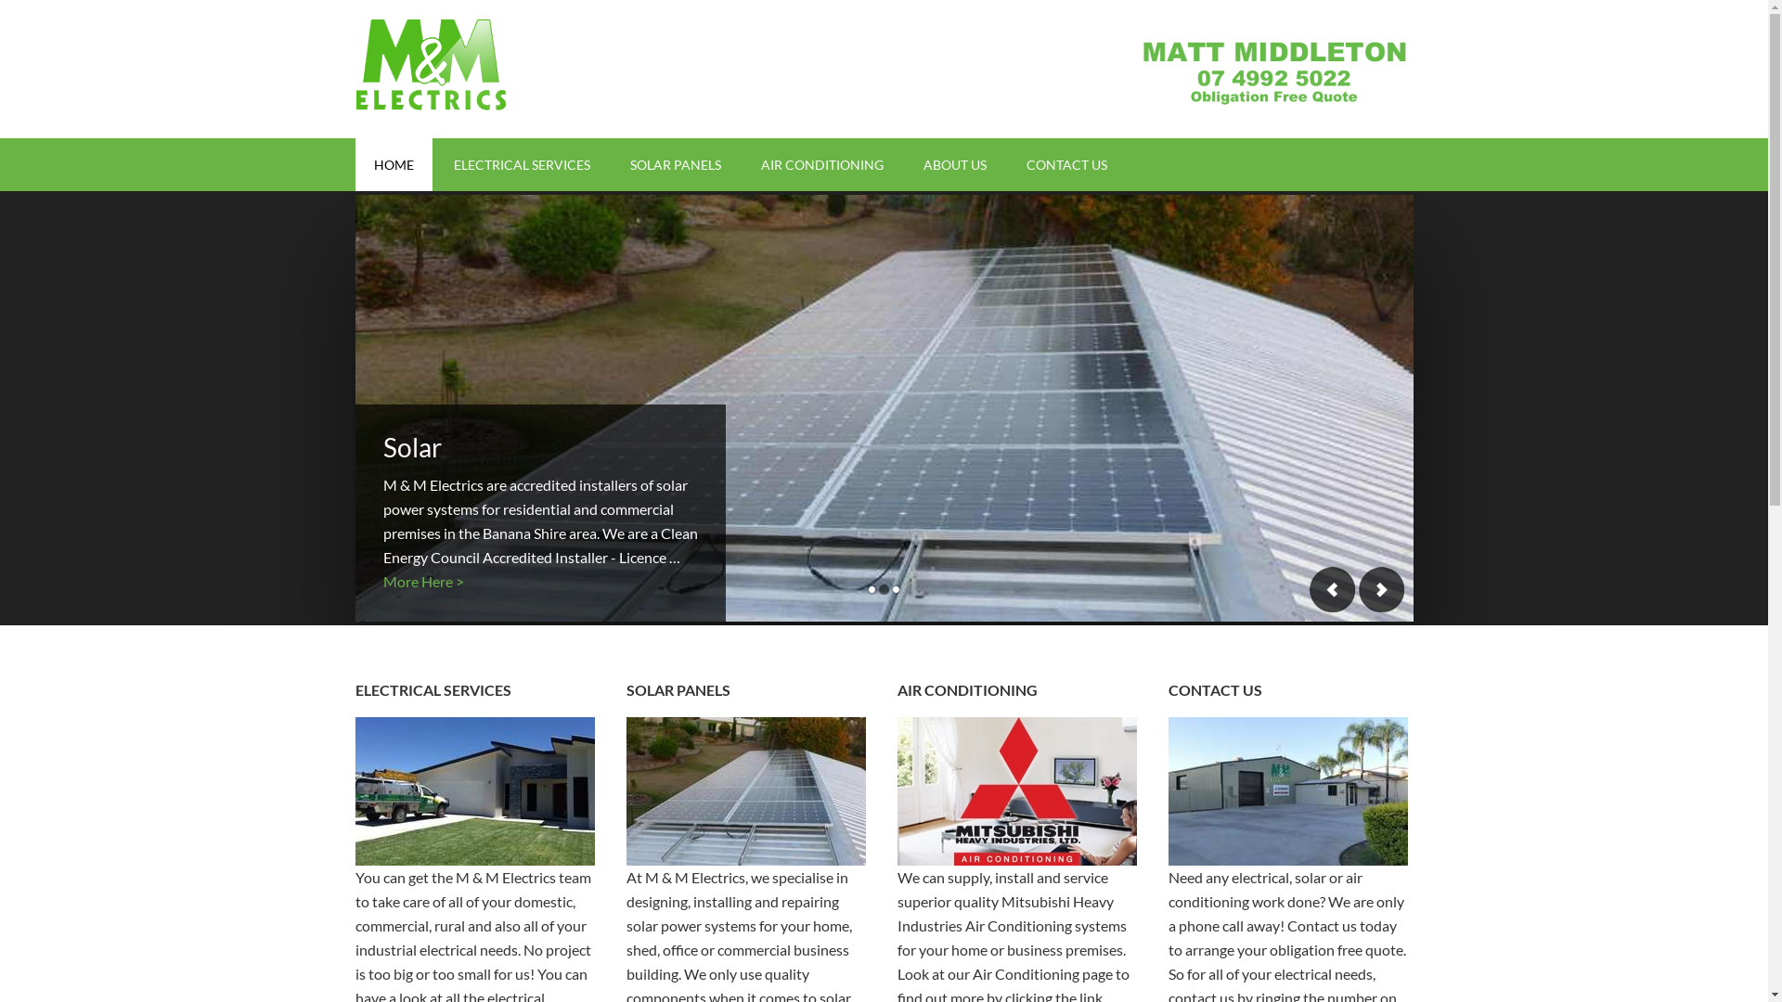 This screenshot has width=1782, height=1002. What do you see at coordinates (954, 165) in the screenshot?
I see `ABOUT US` at bounding box center [954, 165].